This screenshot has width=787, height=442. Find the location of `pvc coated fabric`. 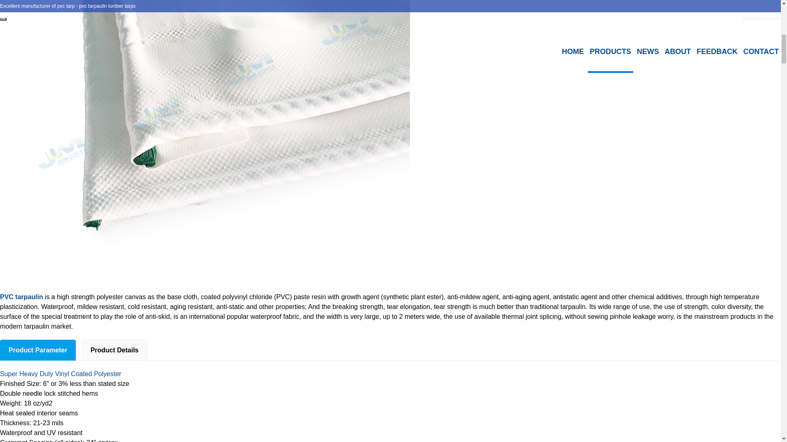

pvc coated fabric is located at coordinates (61, 374).